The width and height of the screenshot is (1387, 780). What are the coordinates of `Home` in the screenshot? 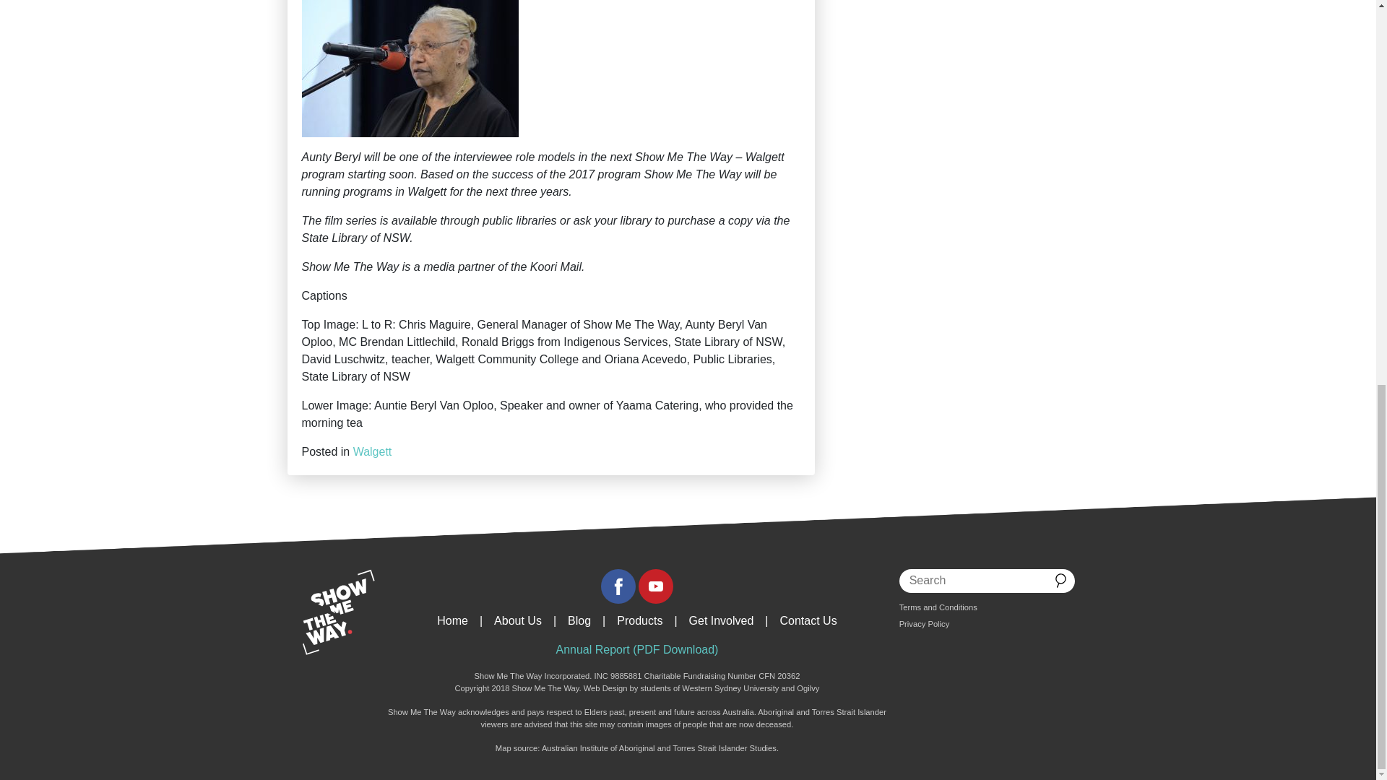 It's located at (452, 621).